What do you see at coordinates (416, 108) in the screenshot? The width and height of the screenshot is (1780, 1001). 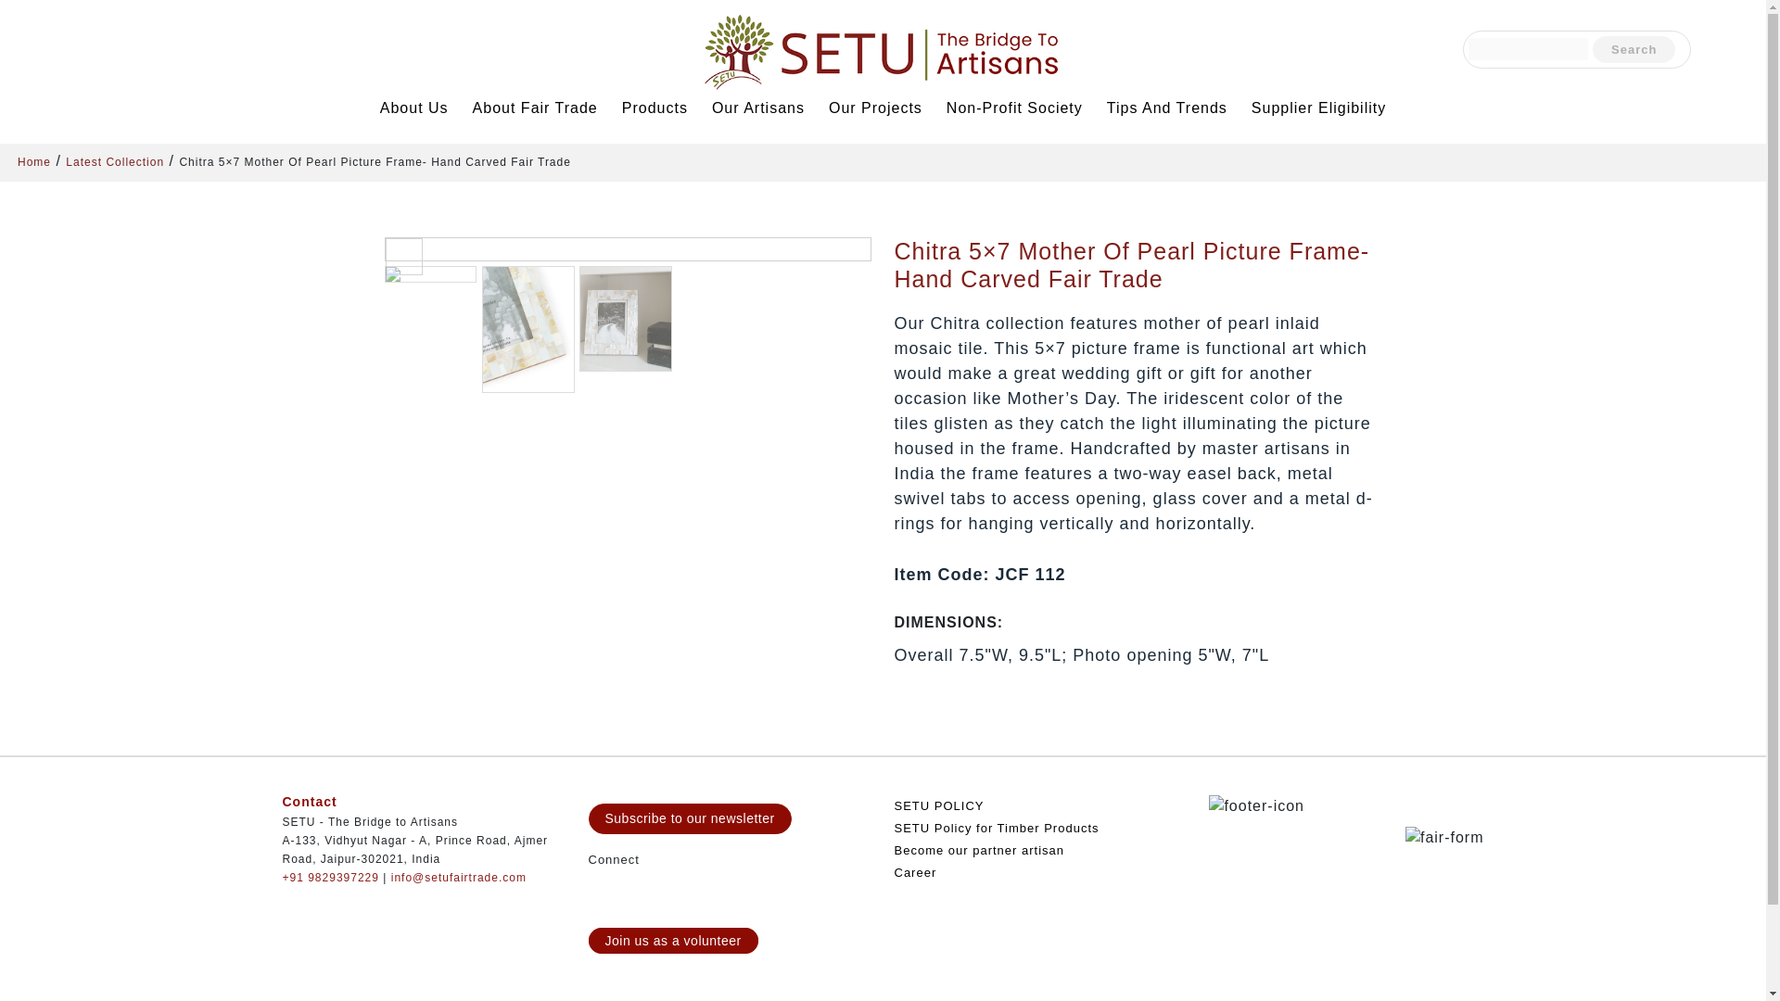 I see `About Us` at bounding box center [416, 108].